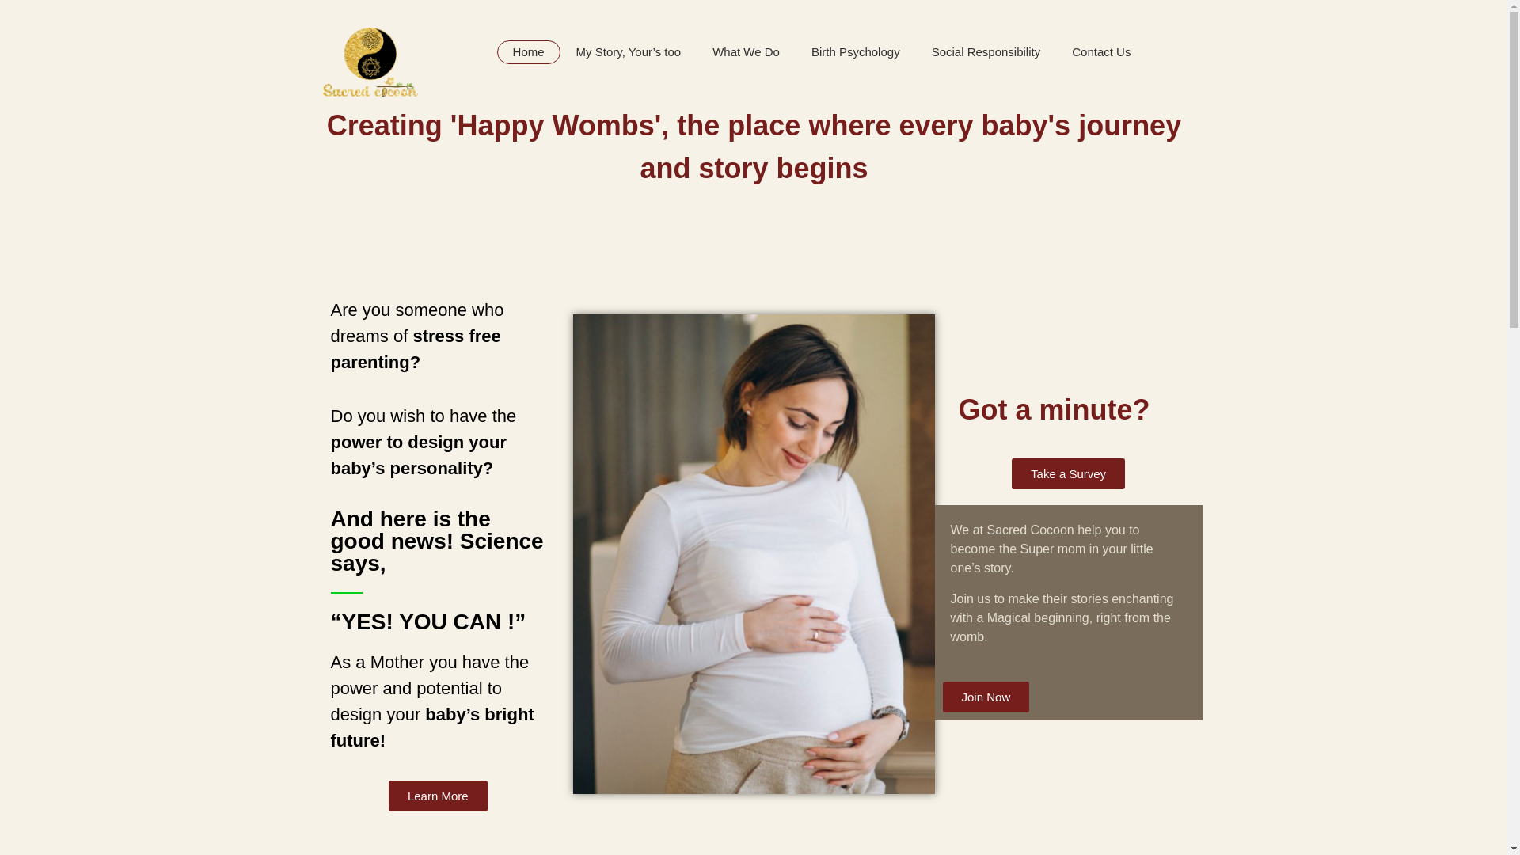 The width and height of the screenshot is (1520, 855). What do you see at coordinates (529, 52) in the screenshot?
I see `Home` at bounding box center [529, 52].